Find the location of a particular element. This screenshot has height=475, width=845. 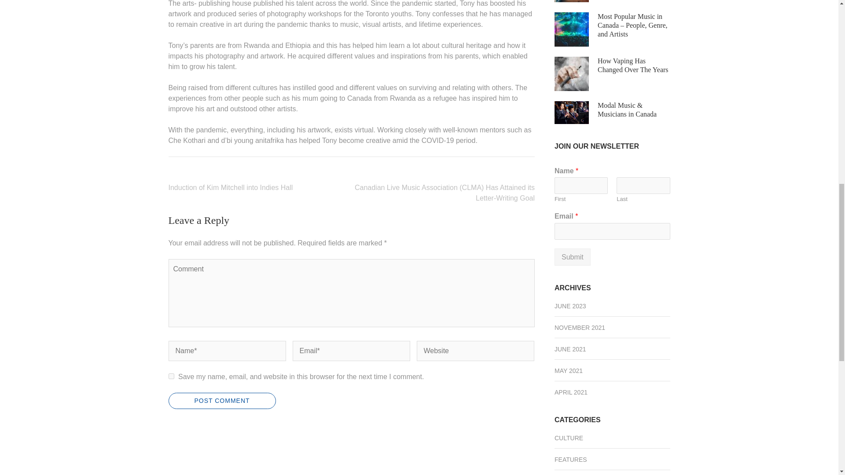

Induction of Kim Mitchell into Indies Hall is located at coordinates (230, 187).